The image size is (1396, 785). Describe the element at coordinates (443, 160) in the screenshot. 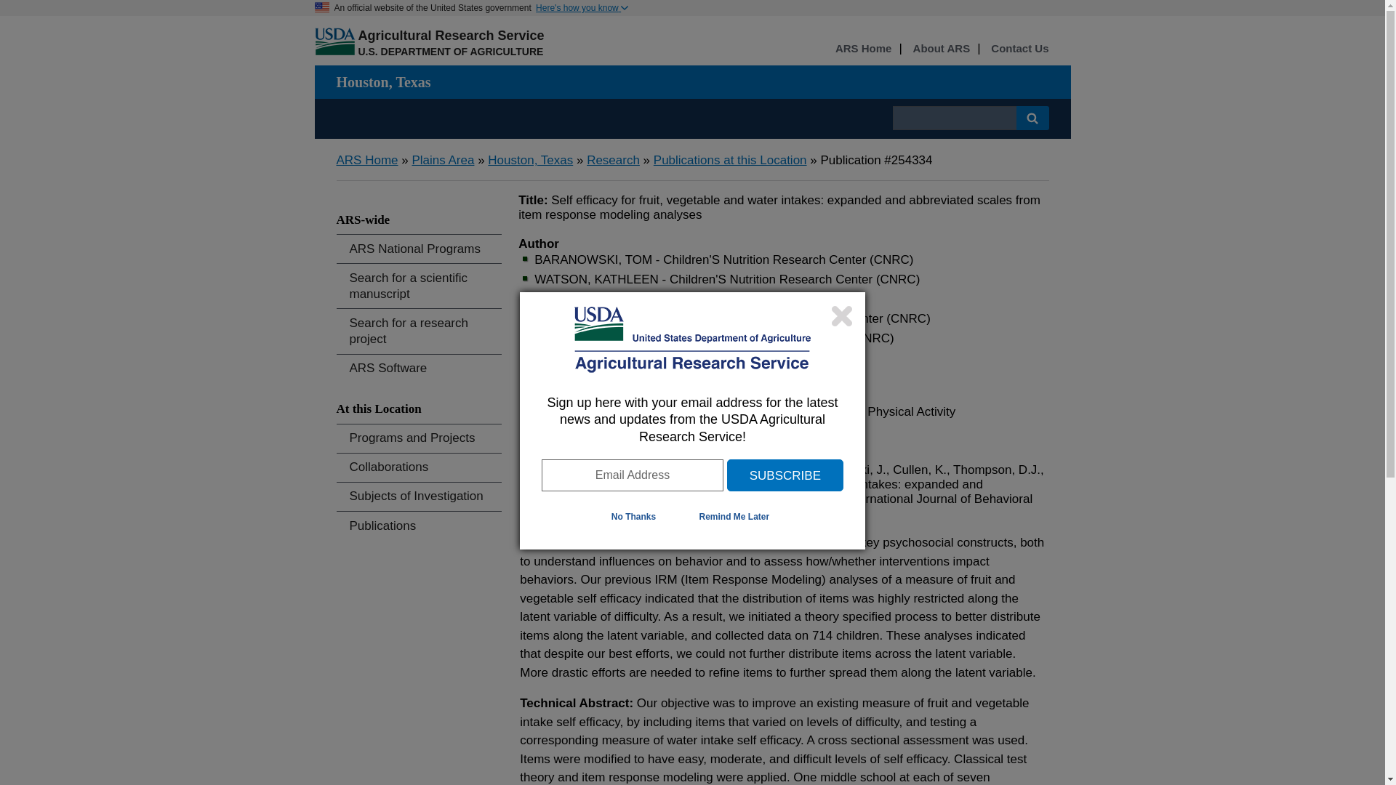

I see `Plains Area` at that location.